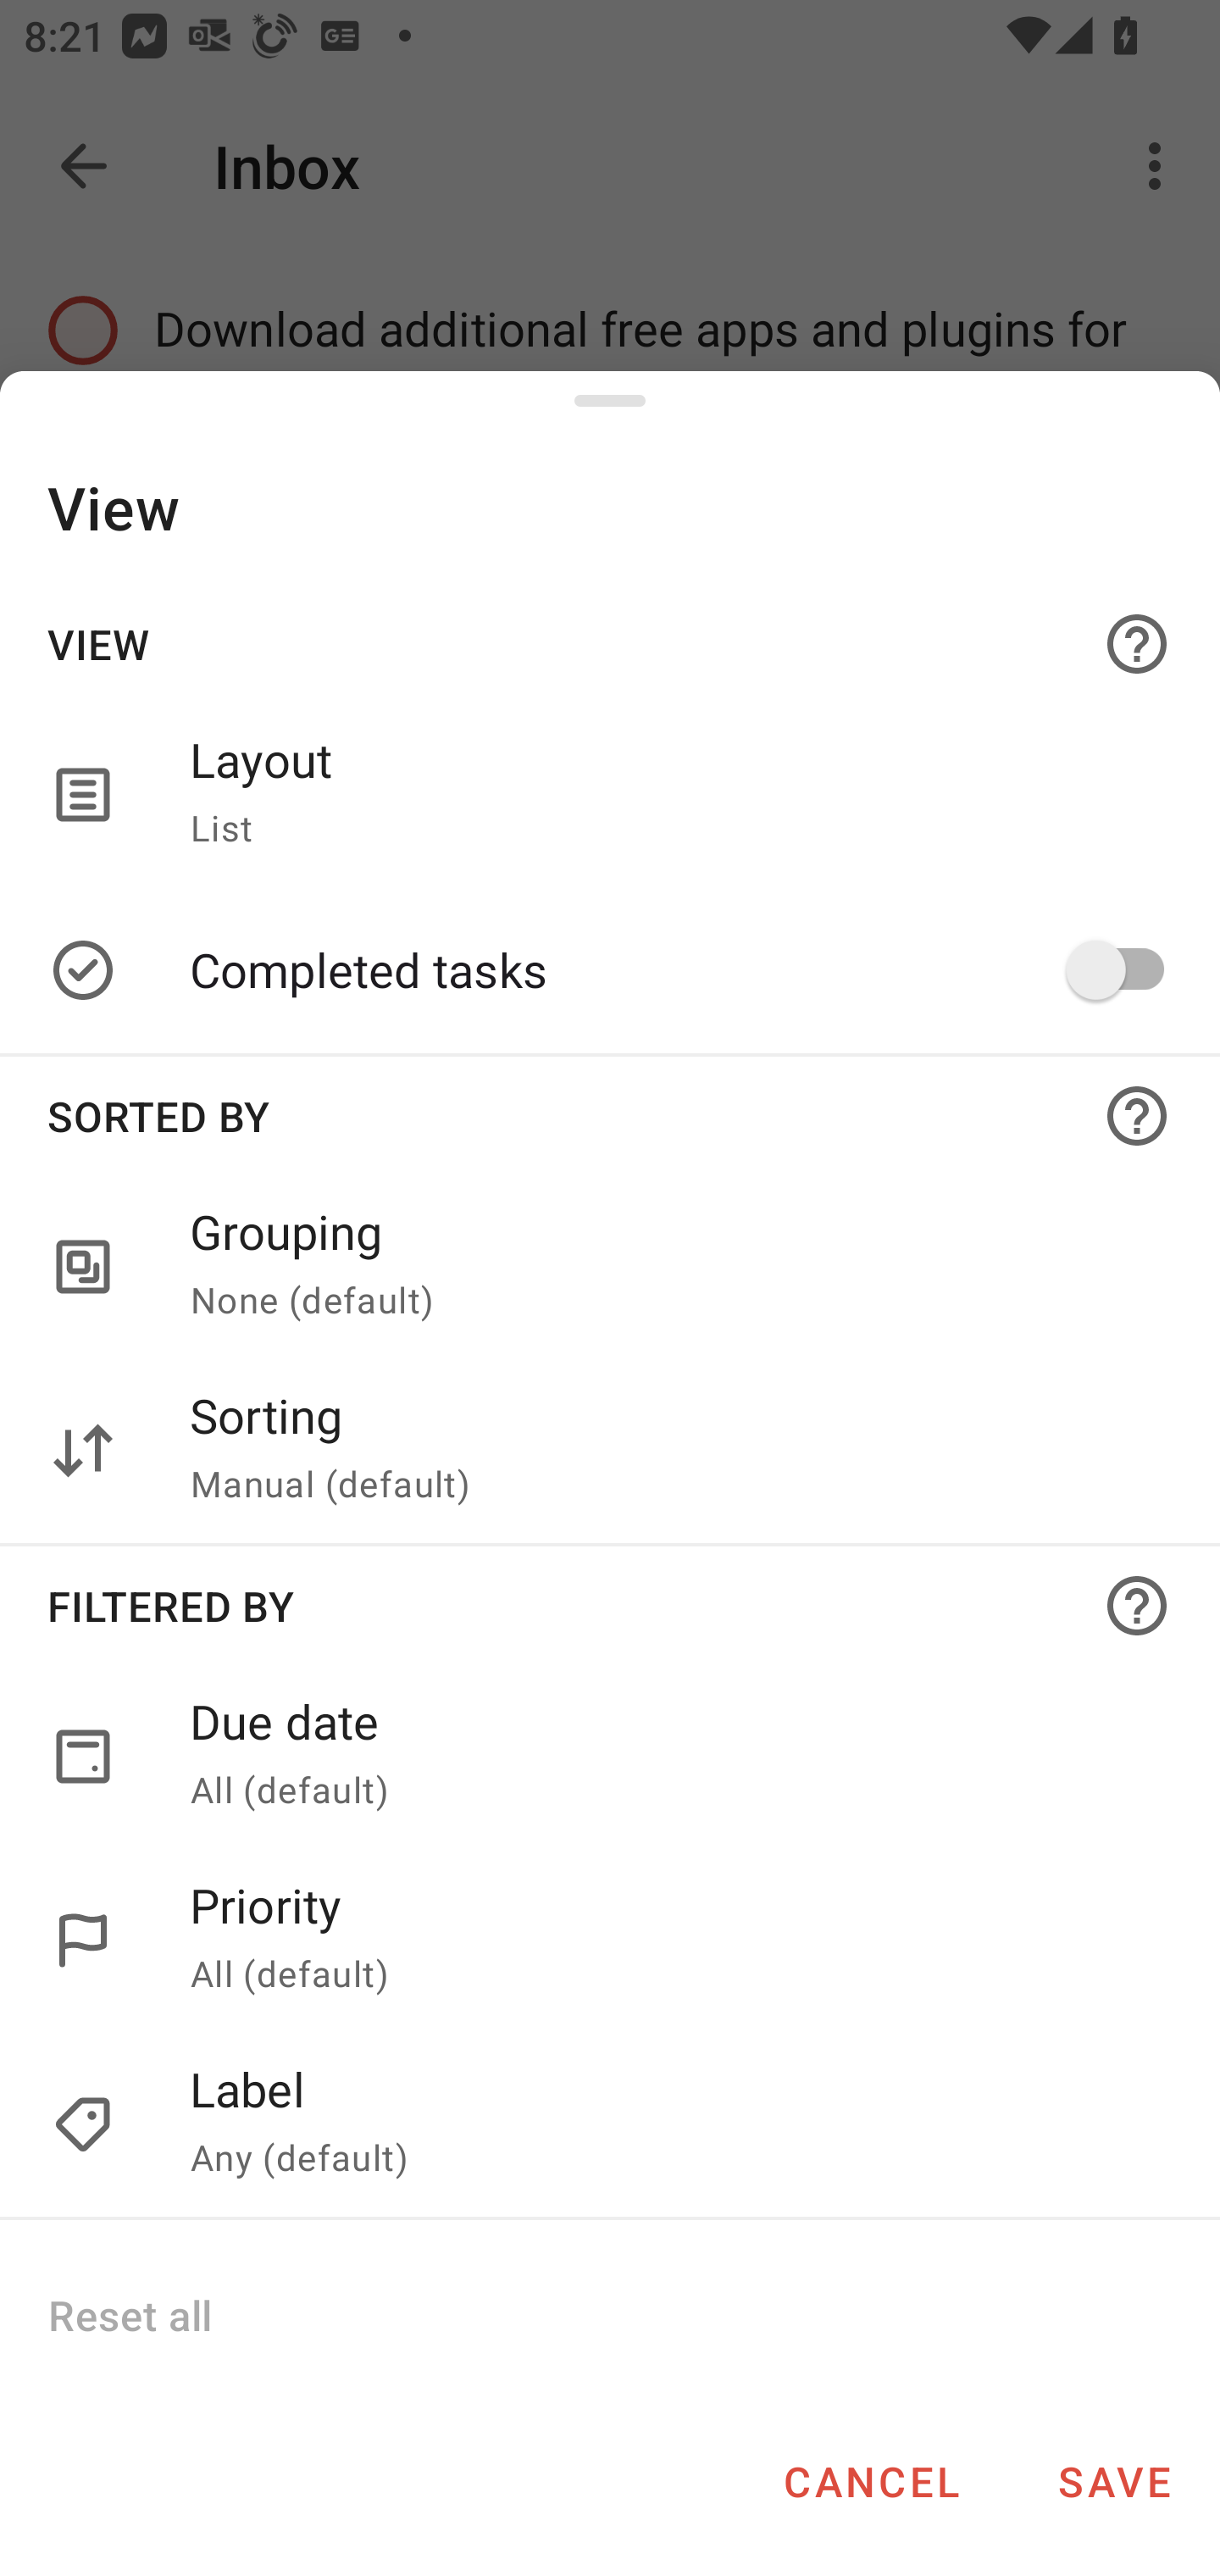 This screenshot has width=1220, height=2576. What do you see at coordinates (129, 2314) in the screenshot?
I see `Reset all` at bounding box center [129, 2314].